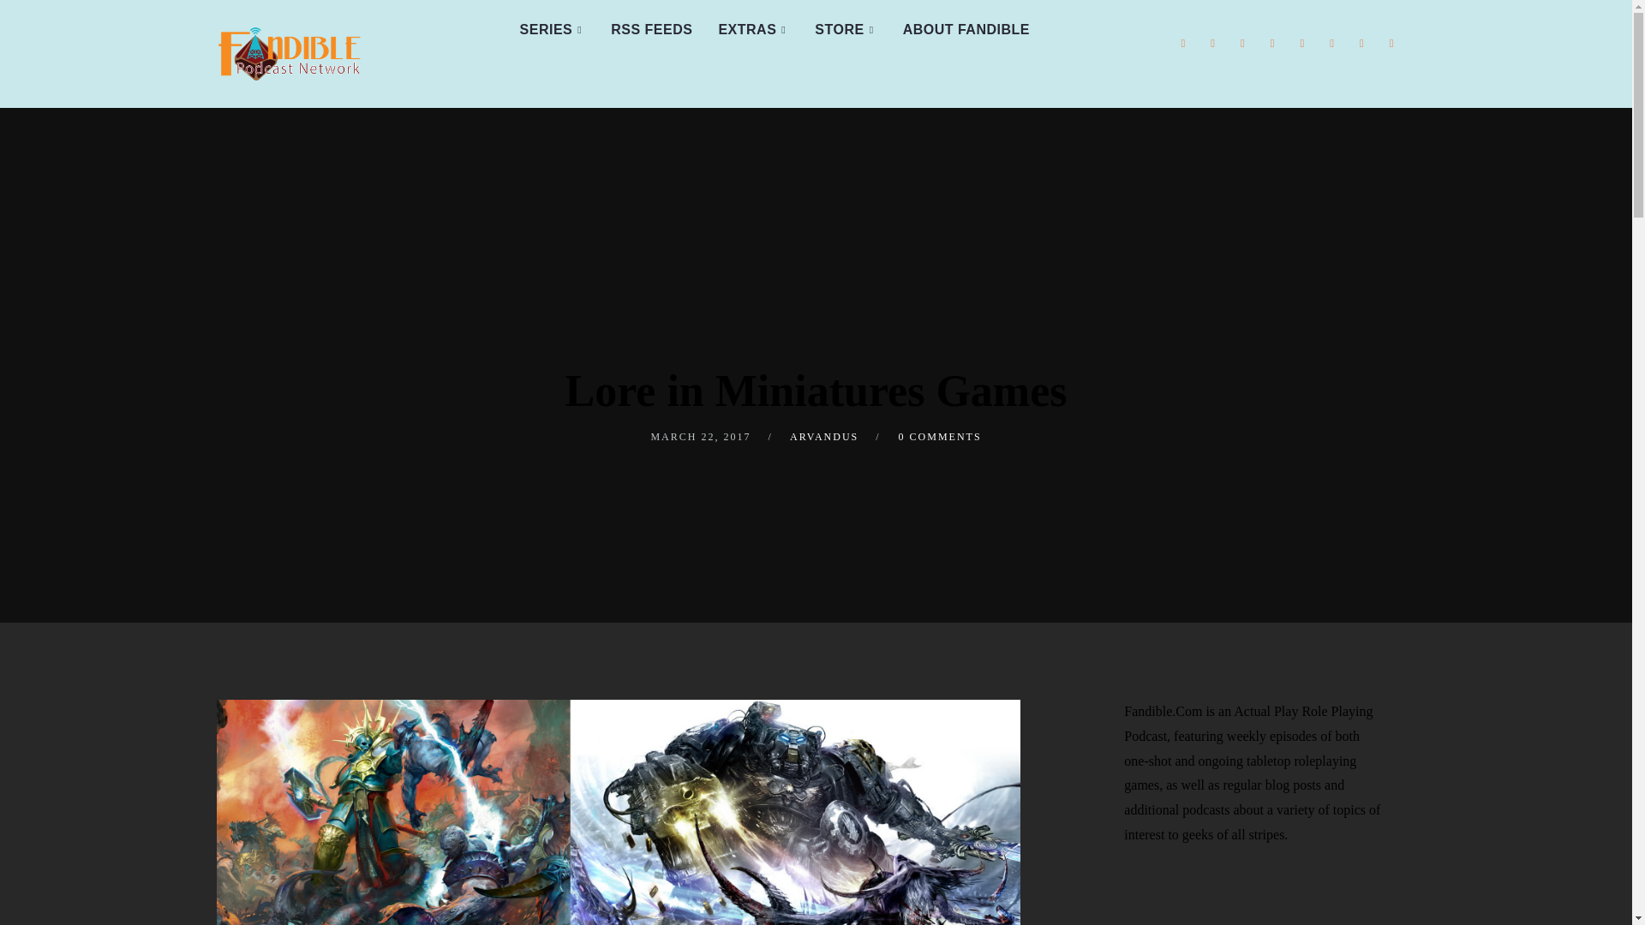 The width and height of the screenshot is (1645, 925). I want to click on SERIES, so click(552, 30).